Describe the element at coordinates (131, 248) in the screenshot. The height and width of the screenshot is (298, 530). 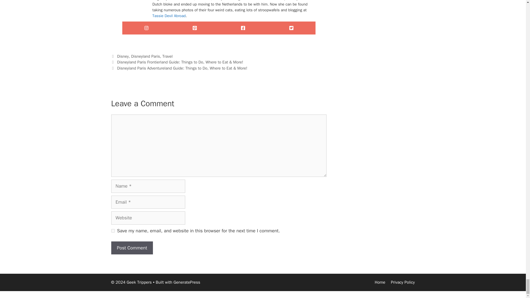
I see `Post Comment` at that location.